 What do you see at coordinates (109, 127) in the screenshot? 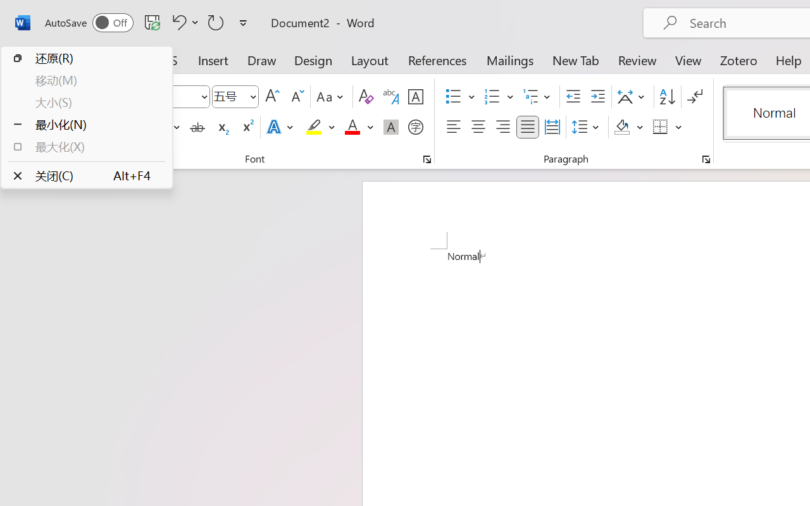
I see `Bold` at bounding box center [109, 127].